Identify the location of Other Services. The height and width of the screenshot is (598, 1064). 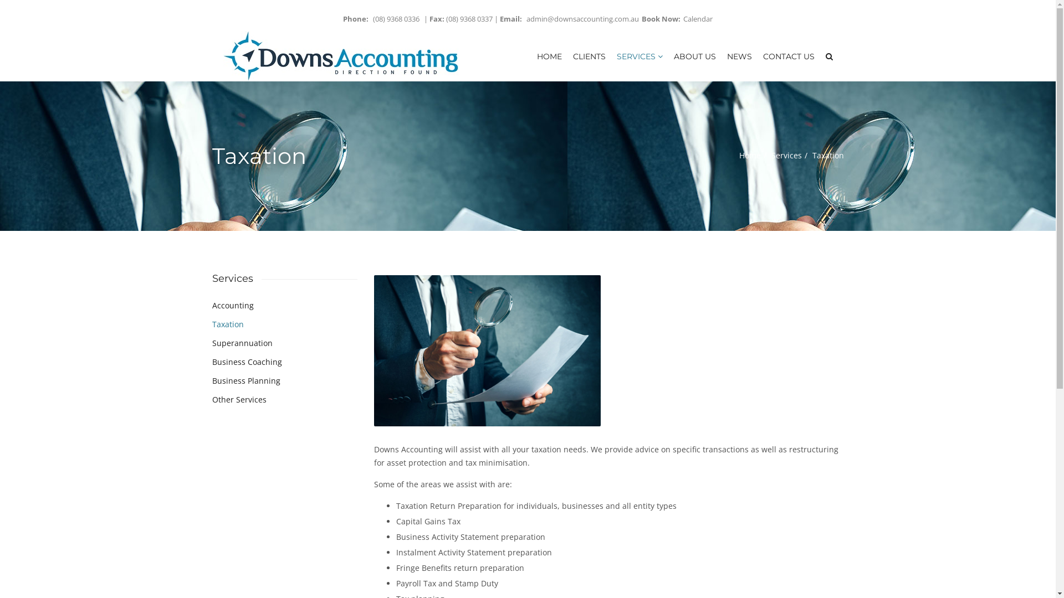
(239, 400).